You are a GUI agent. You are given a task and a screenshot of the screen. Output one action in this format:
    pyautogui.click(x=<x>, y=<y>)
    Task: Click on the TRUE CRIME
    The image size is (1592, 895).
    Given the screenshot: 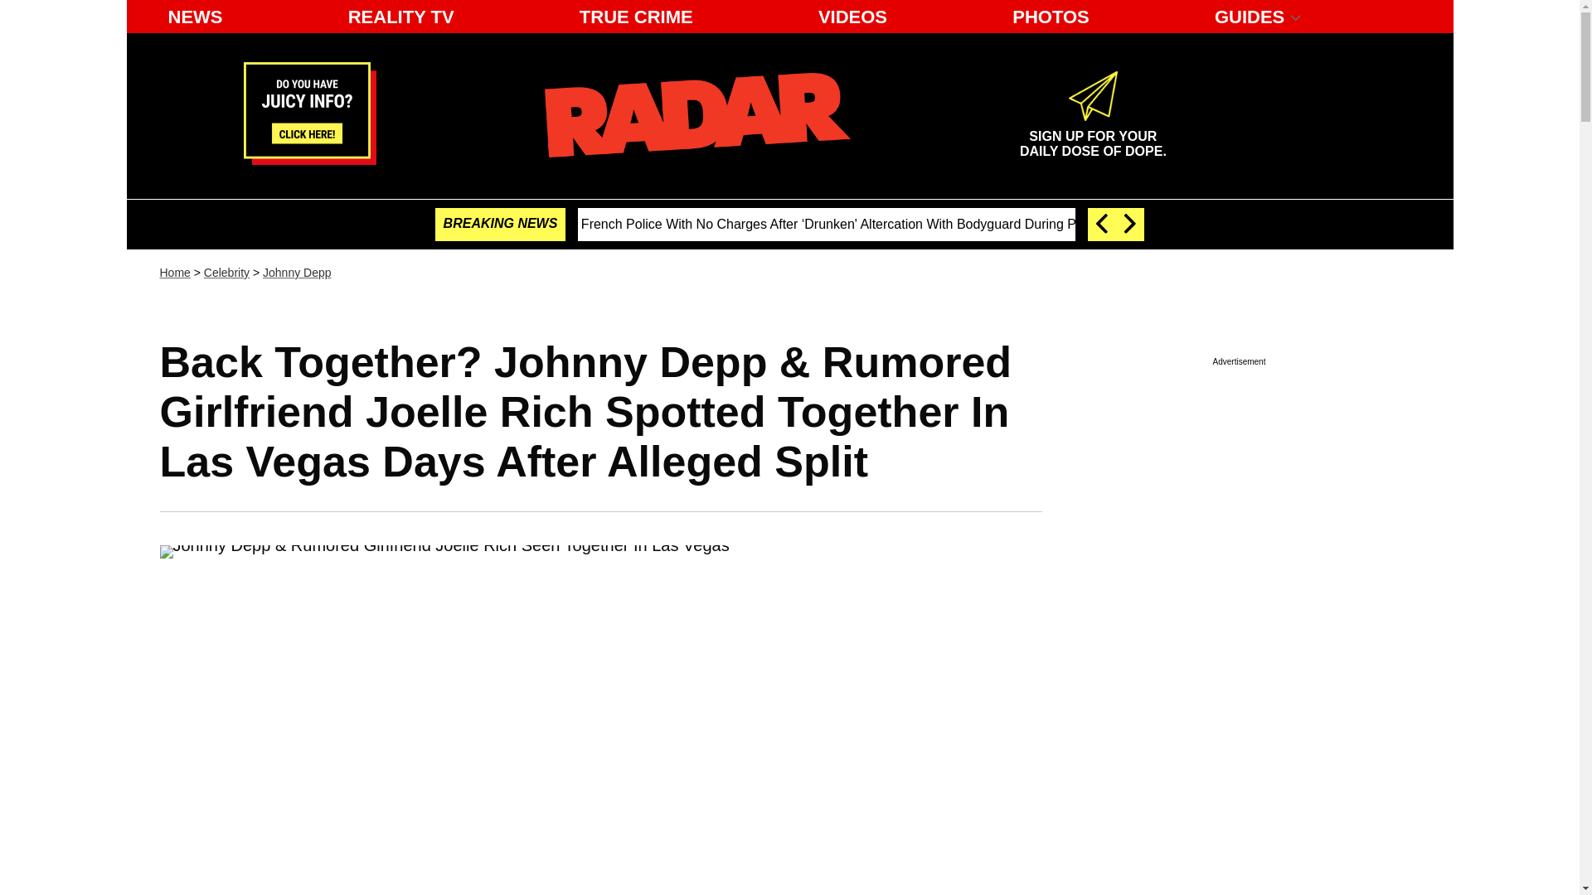 What is the action you would take?
    pyautogui.click(x=637, y=17)
    